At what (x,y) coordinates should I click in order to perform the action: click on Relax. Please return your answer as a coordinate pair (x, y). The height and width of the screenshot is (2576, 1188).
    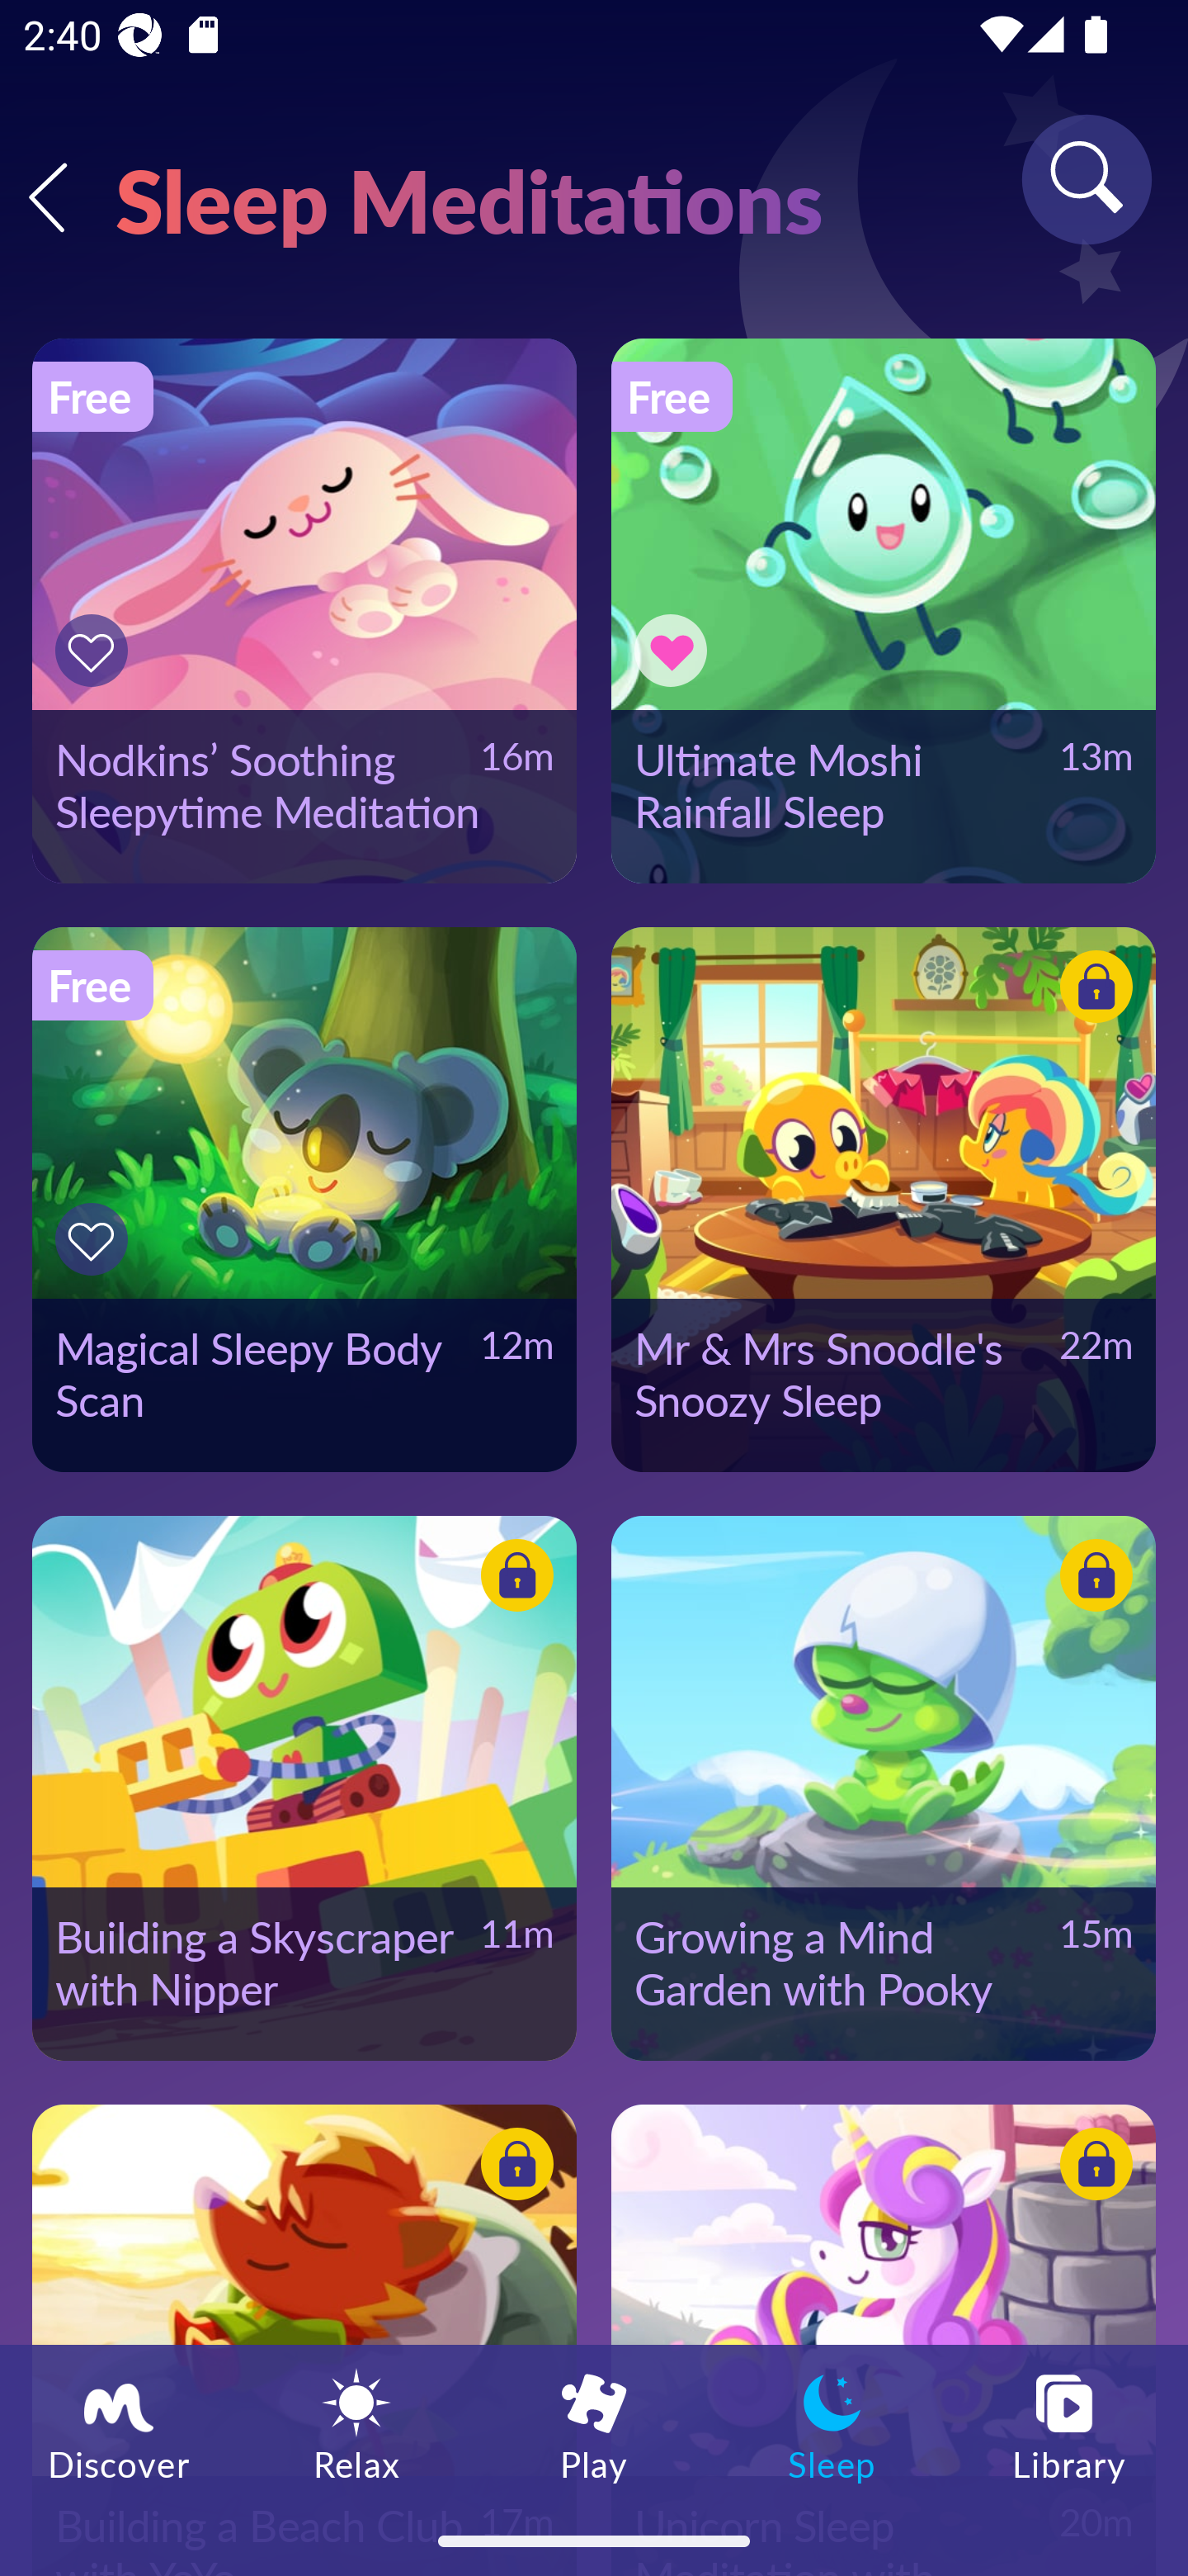
    Looking at the image, I should click on (356, 2425).